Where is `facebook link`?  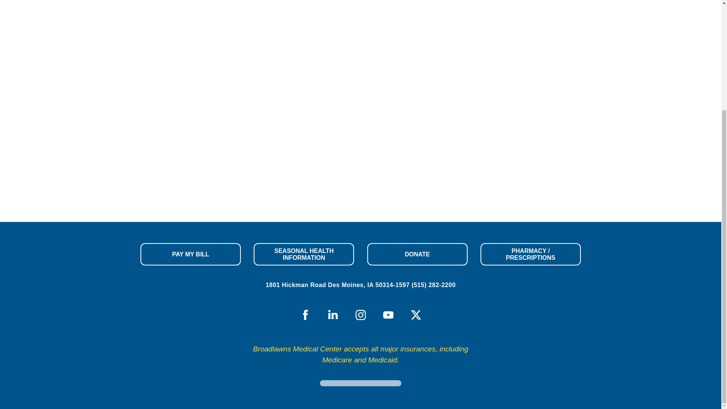
facebook link is located at coordinates (305, 314).